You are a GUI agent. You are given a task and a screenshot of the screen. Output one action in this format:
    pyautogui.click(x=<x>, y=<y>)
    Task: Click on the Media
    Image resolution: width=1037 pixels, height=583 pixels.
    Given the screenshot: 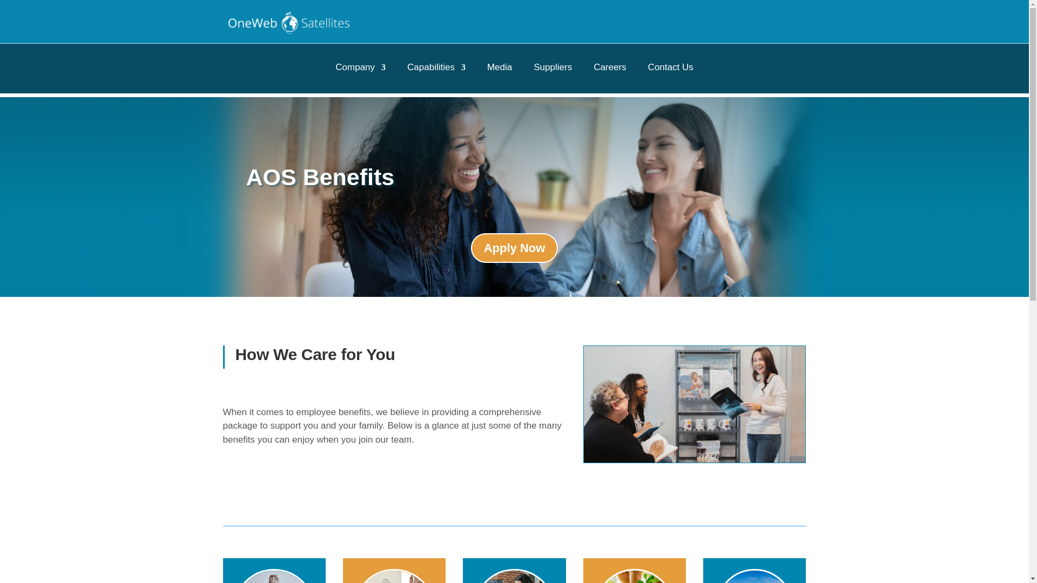 What is the action you would take?
    pyautogui.click(x=500, y=69)
    